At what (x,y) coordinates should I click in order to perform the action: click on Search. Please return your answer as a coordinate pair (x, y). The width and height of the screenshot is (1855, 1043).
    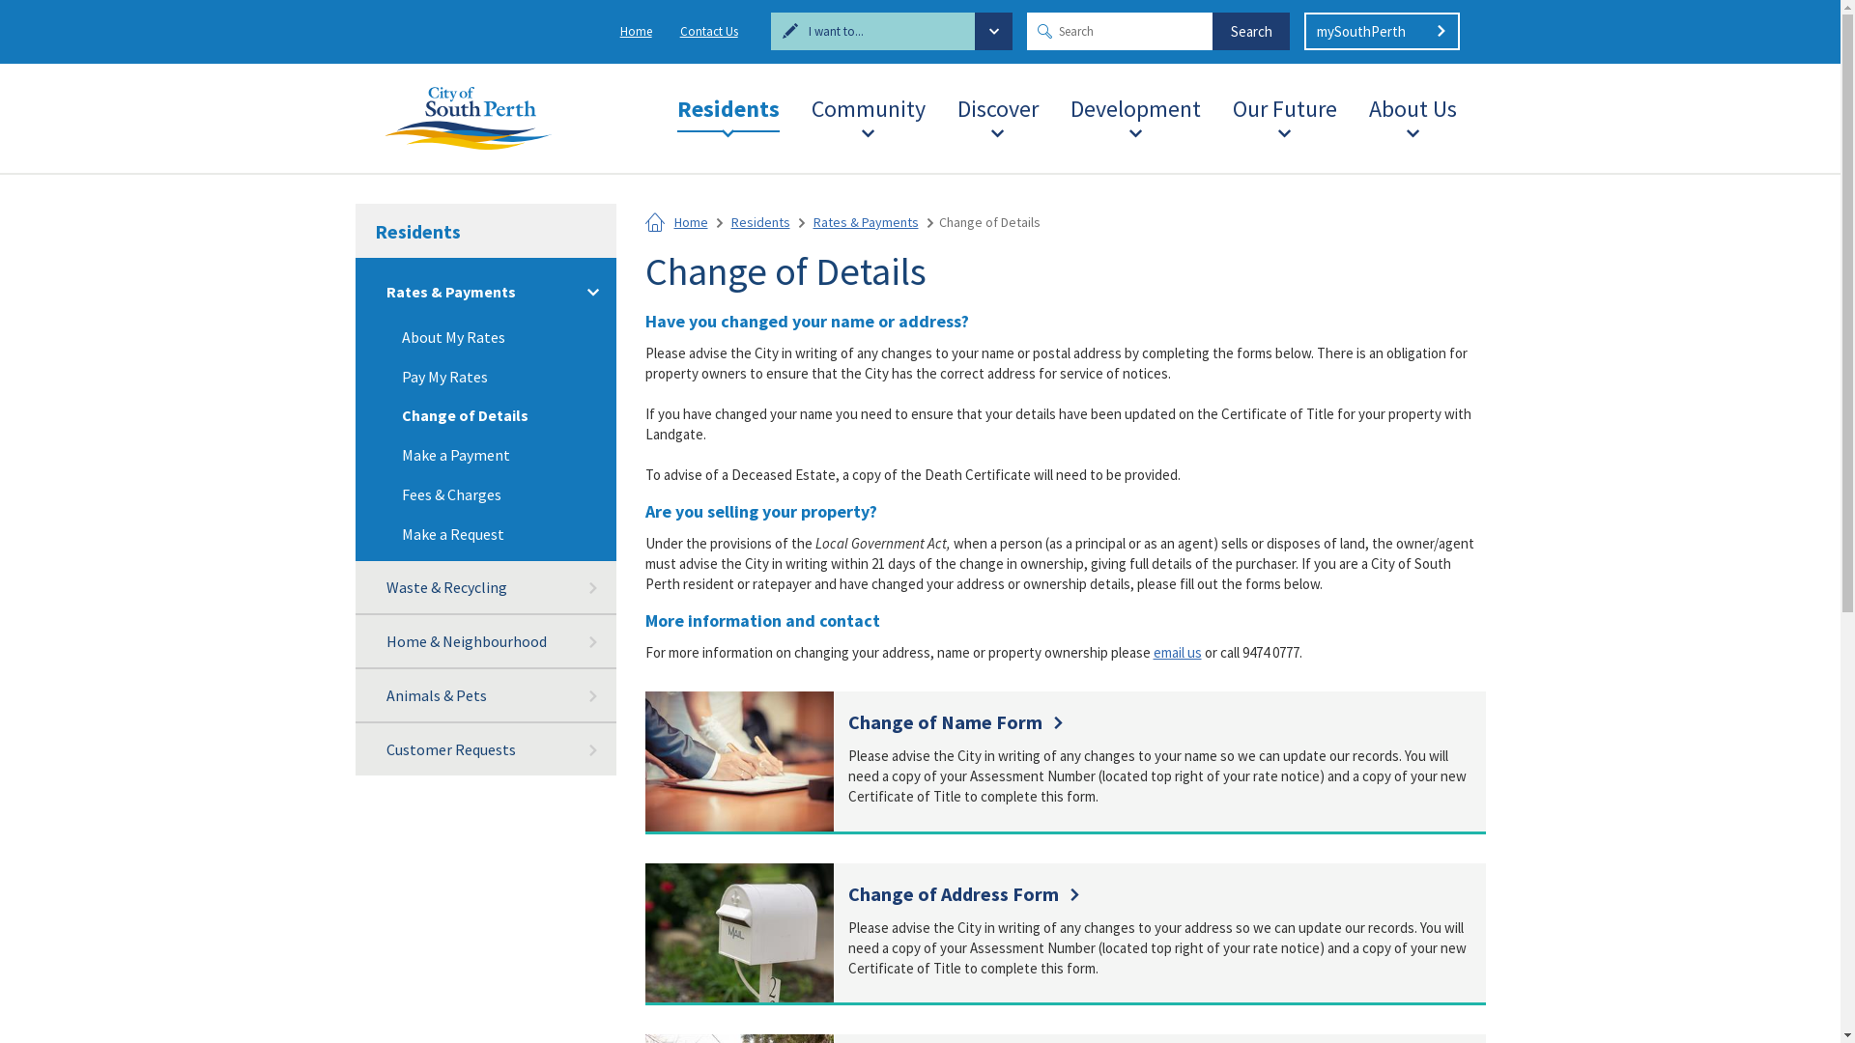
    Looking at the image, I should click on (1251, 31).